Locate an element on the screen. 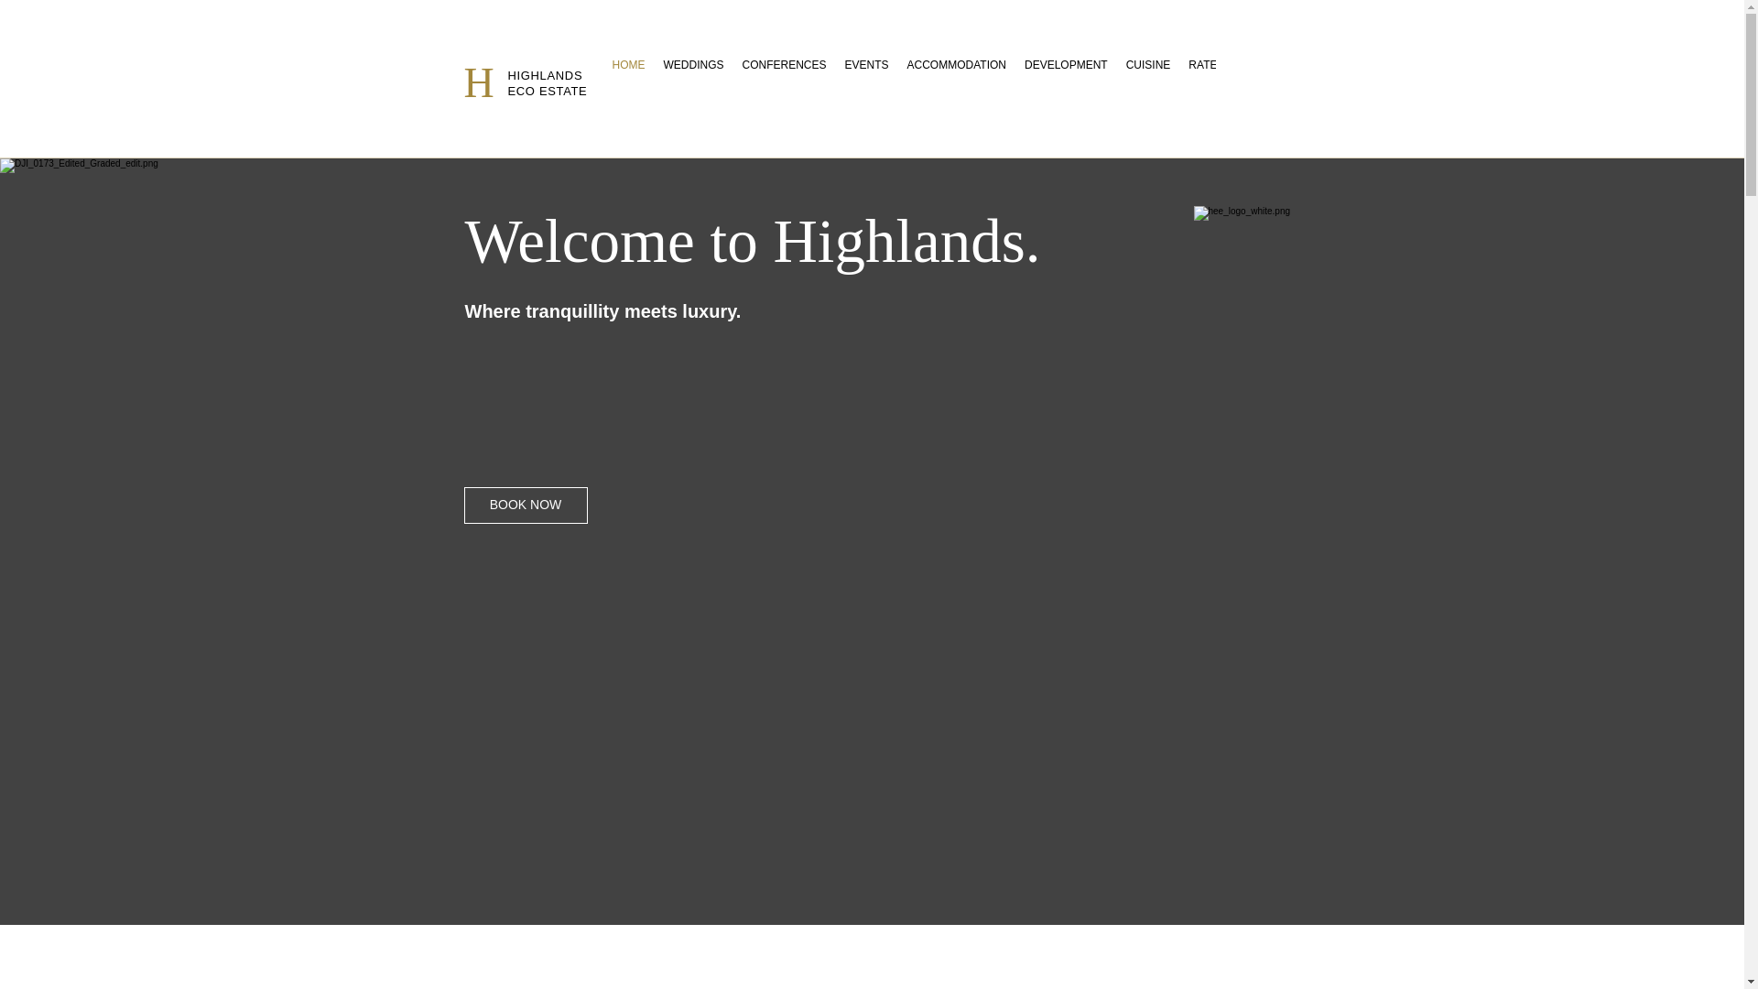 Image resolution: width=1758 pixels, height=989 pixels. DEVELOPMENT is located at coordinates (1066, 81).